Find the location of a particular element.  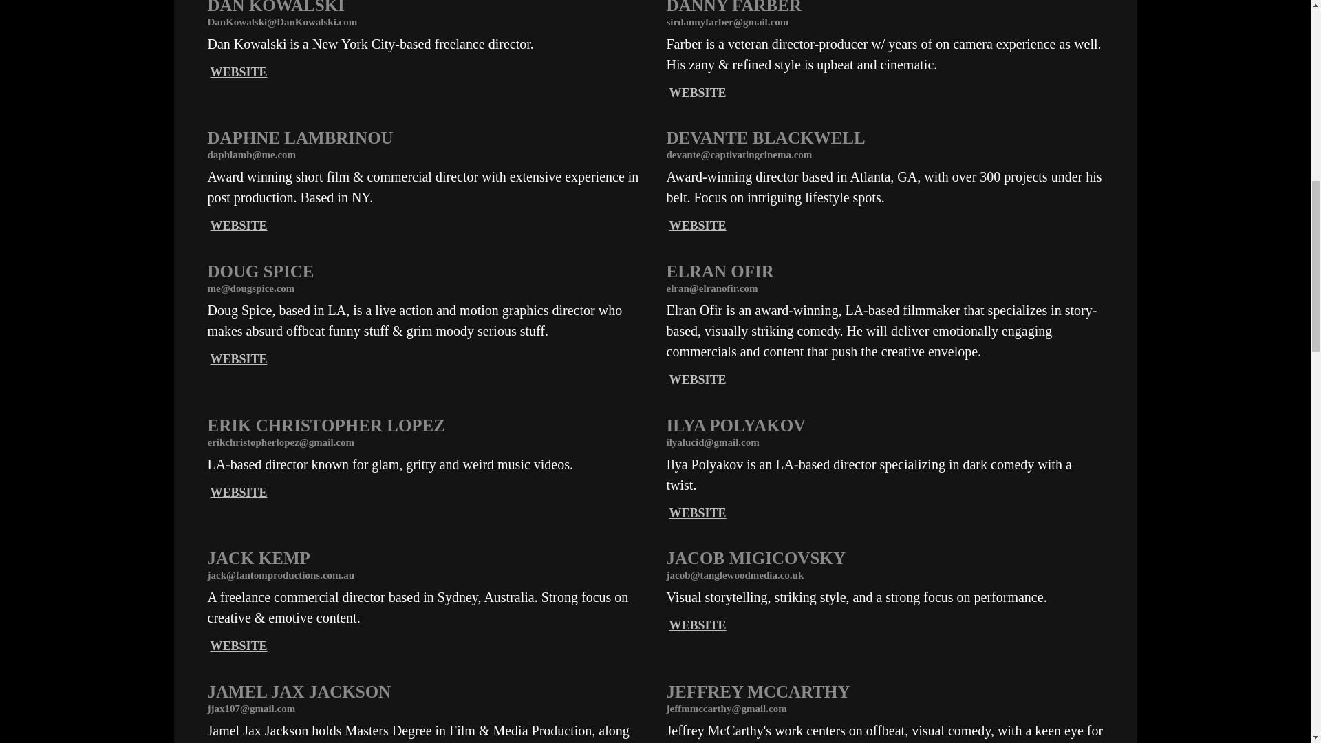

WEBSITE is located at coordinates (239, 226).